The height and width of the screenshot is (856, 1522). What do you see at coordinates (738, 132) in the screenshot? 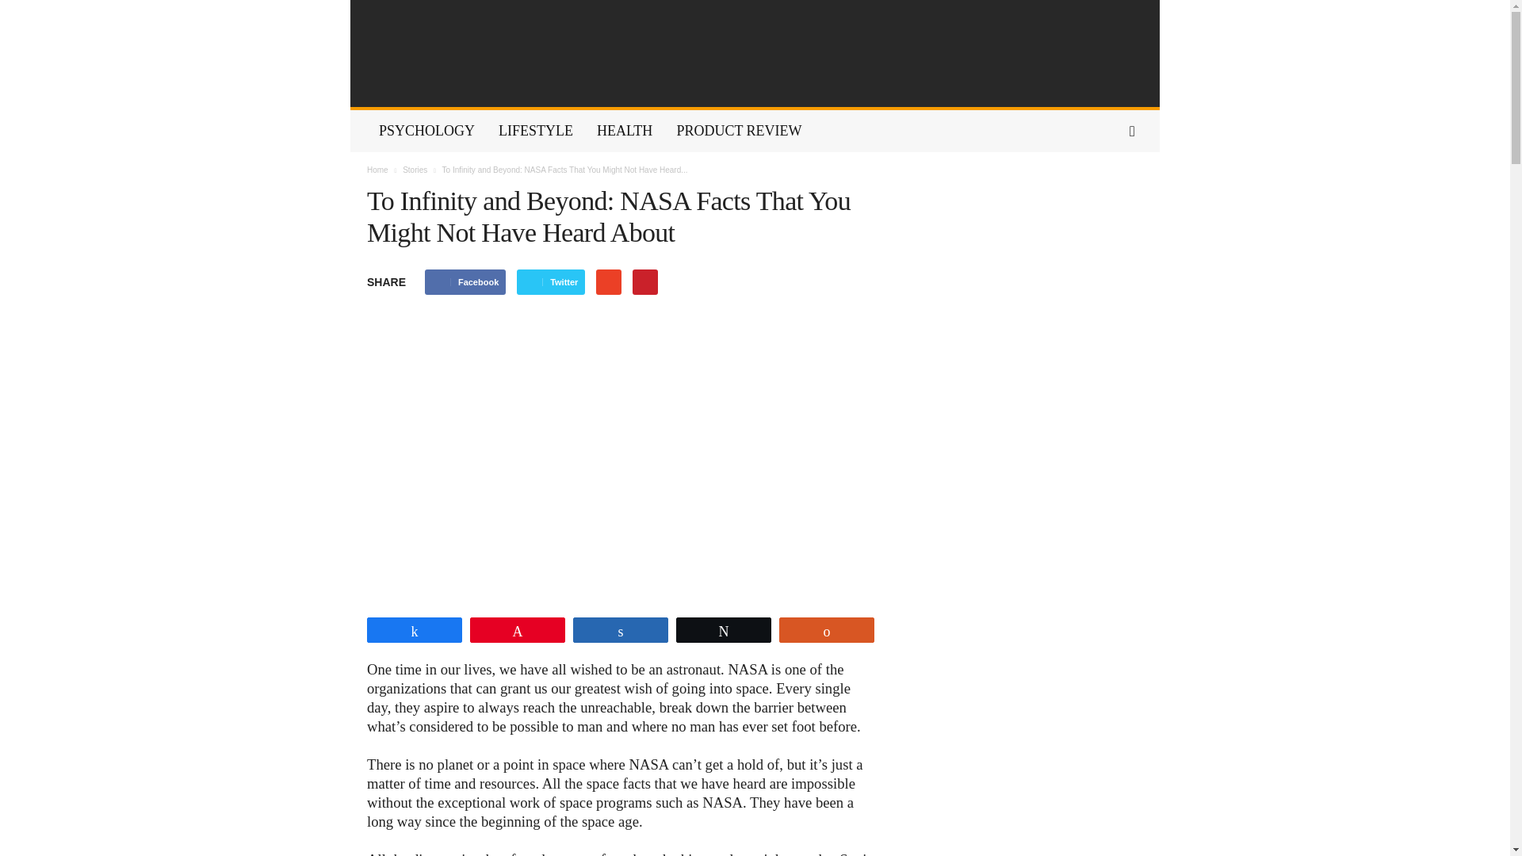
I see `PRODUCT REVIEW` at bounding box center [738, 132].